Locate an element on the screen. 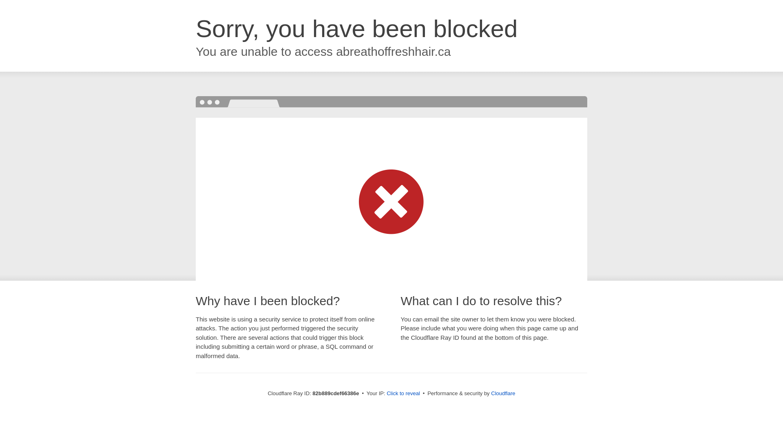 The height and width of the screenshot is (440, 783). Cloudflare is located at coordinates (503, 394).